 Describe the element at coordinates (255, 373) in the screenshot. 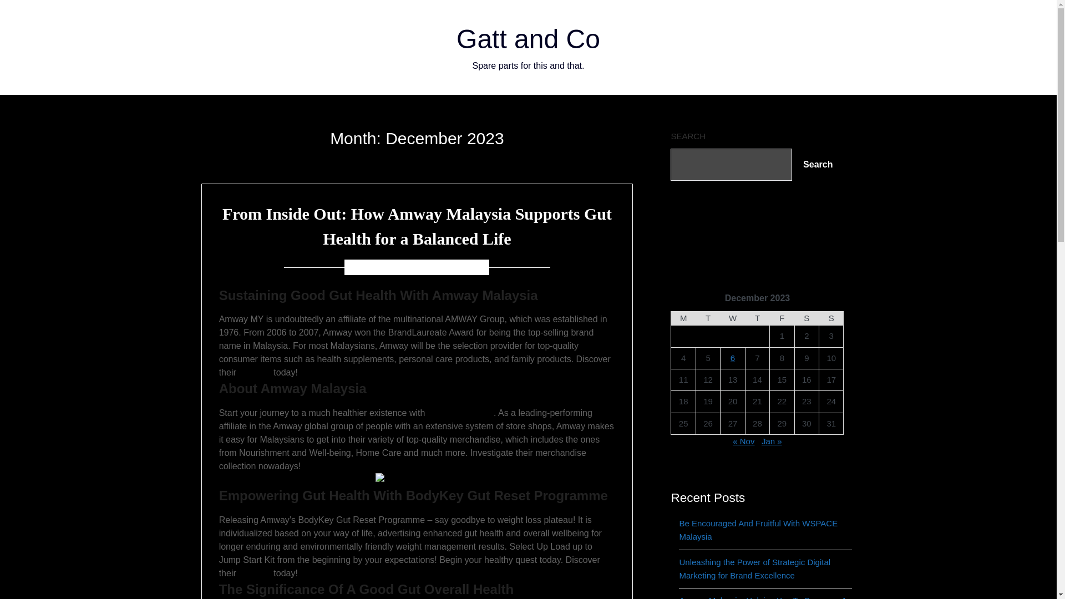

I see `vitamins` at that location.